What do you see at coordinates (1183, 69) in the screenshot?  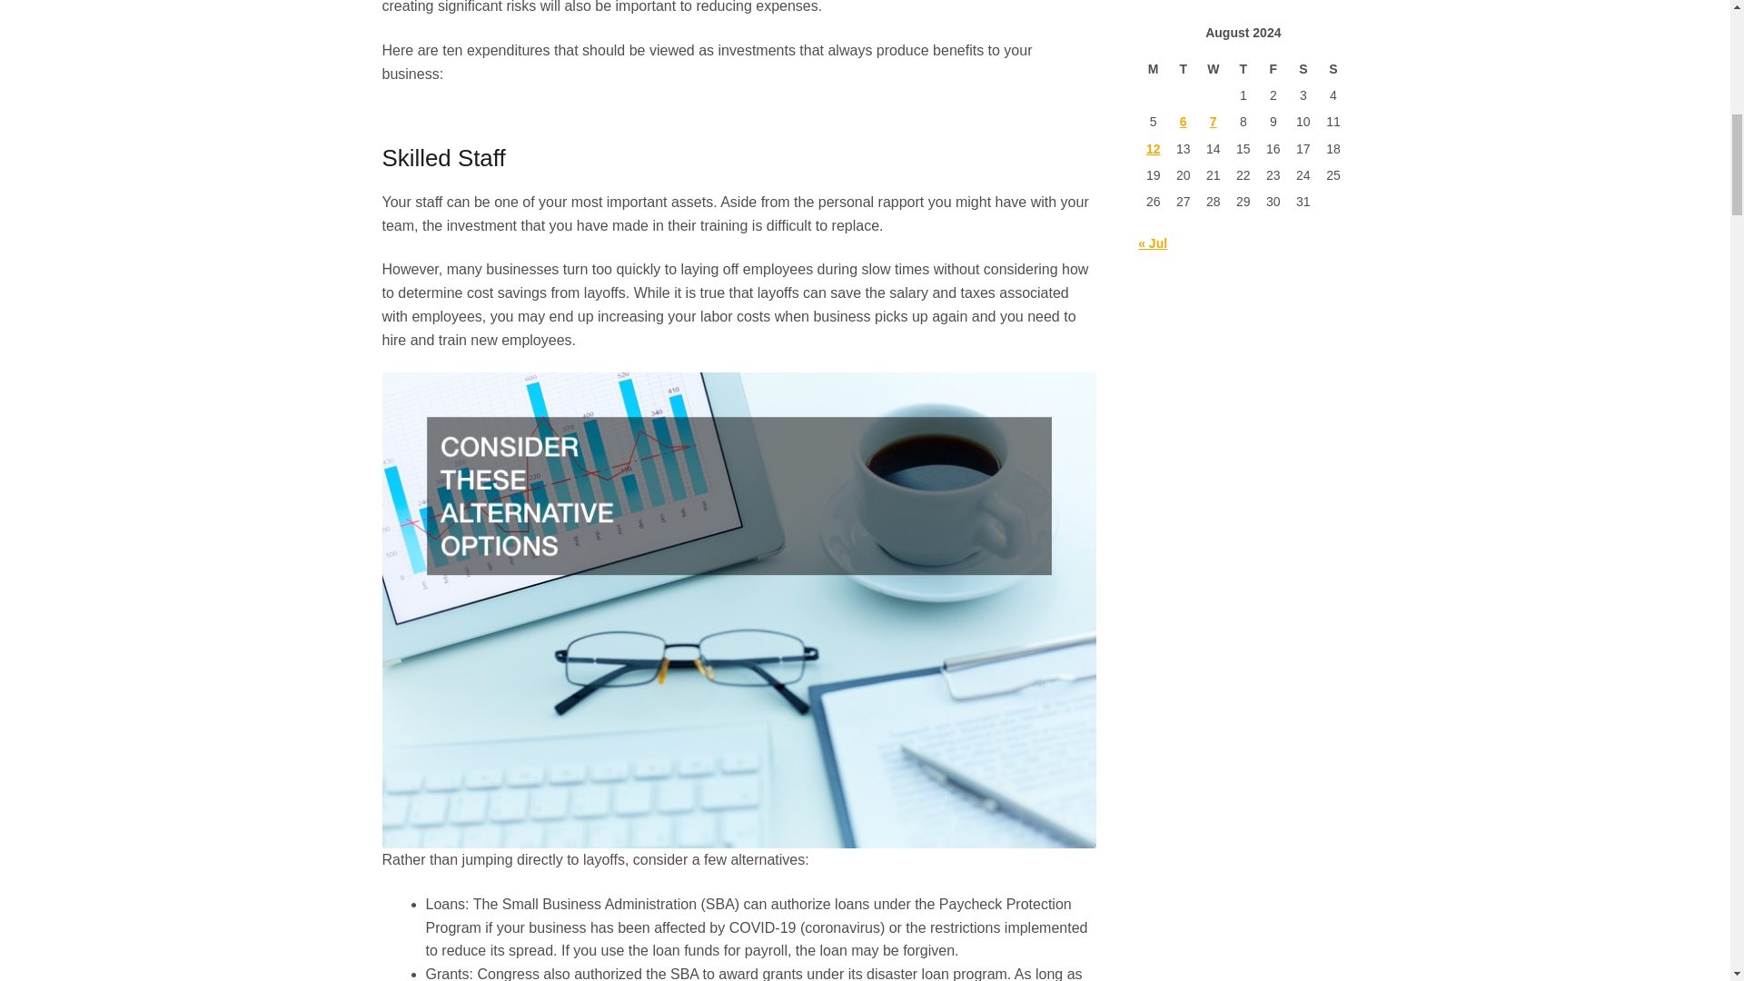 I see `Tuesday` at bounding box center [1183, 69].